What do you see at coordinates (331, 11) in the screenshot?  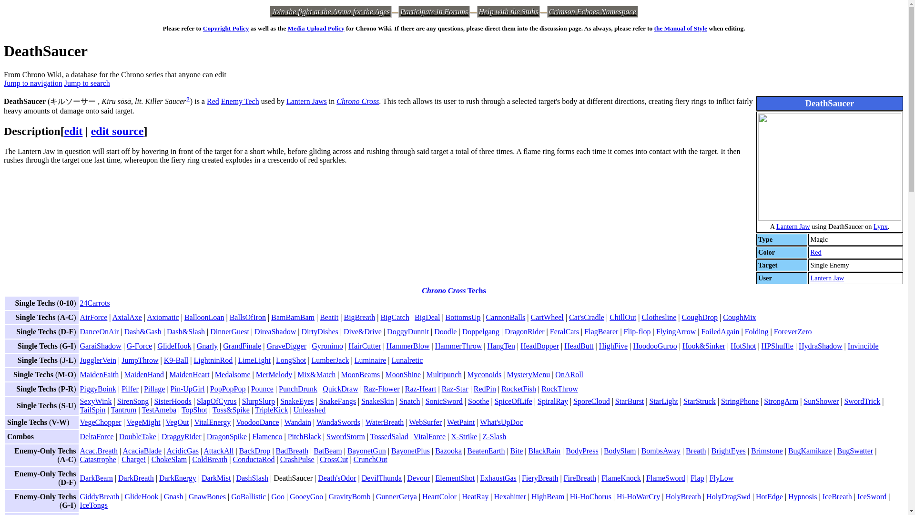 I see `Chrono Wiki:Arena for the Ages` at bounding box center [331, 11].